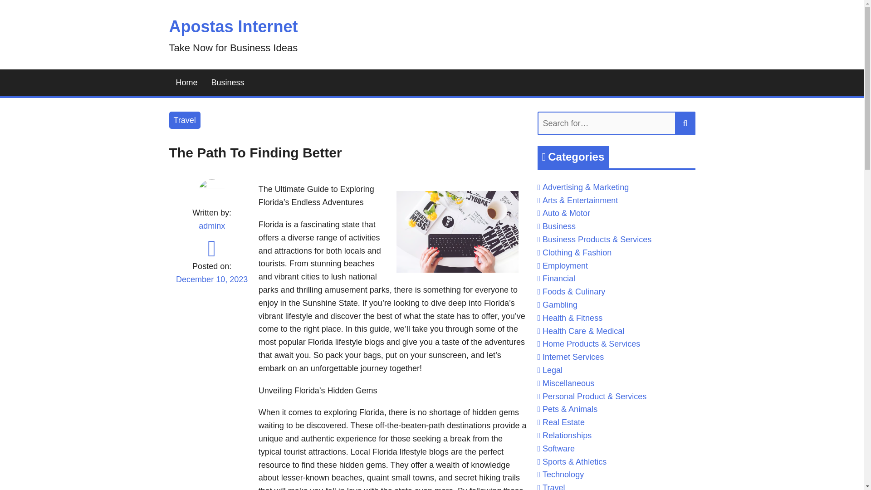  What do you see at coordinates (616, 123) in the screenshot?
I see `Search for:` at bounding box center [616, 123].